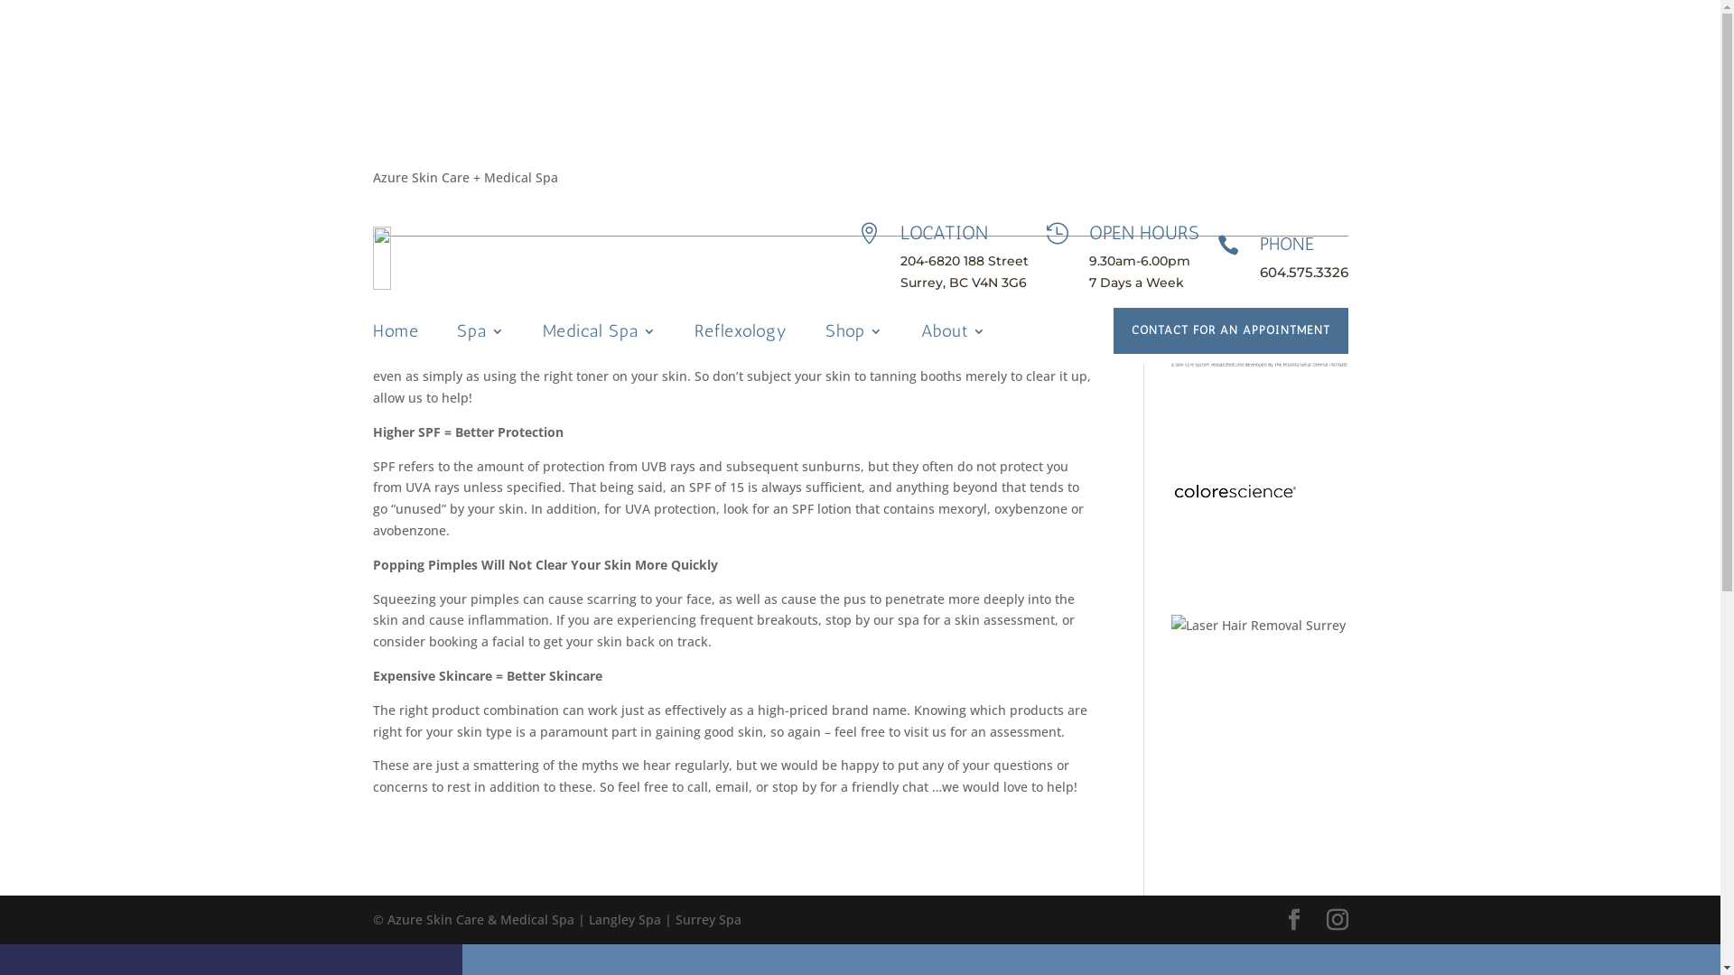 The height and width of the screenshot is (975, 1734). I want to click on Azure, so click(408, 99).